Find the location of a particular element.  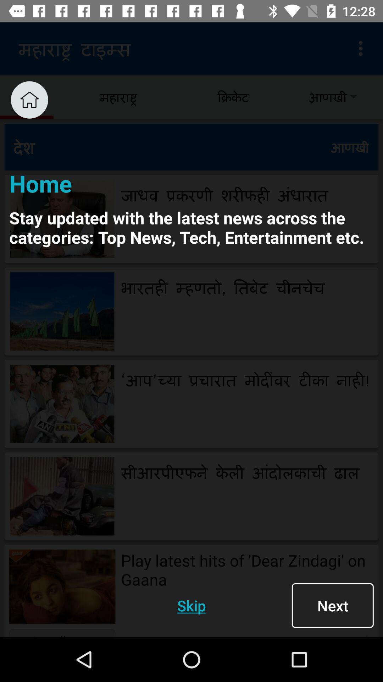

click home menu is located at coordinates (29, 99).